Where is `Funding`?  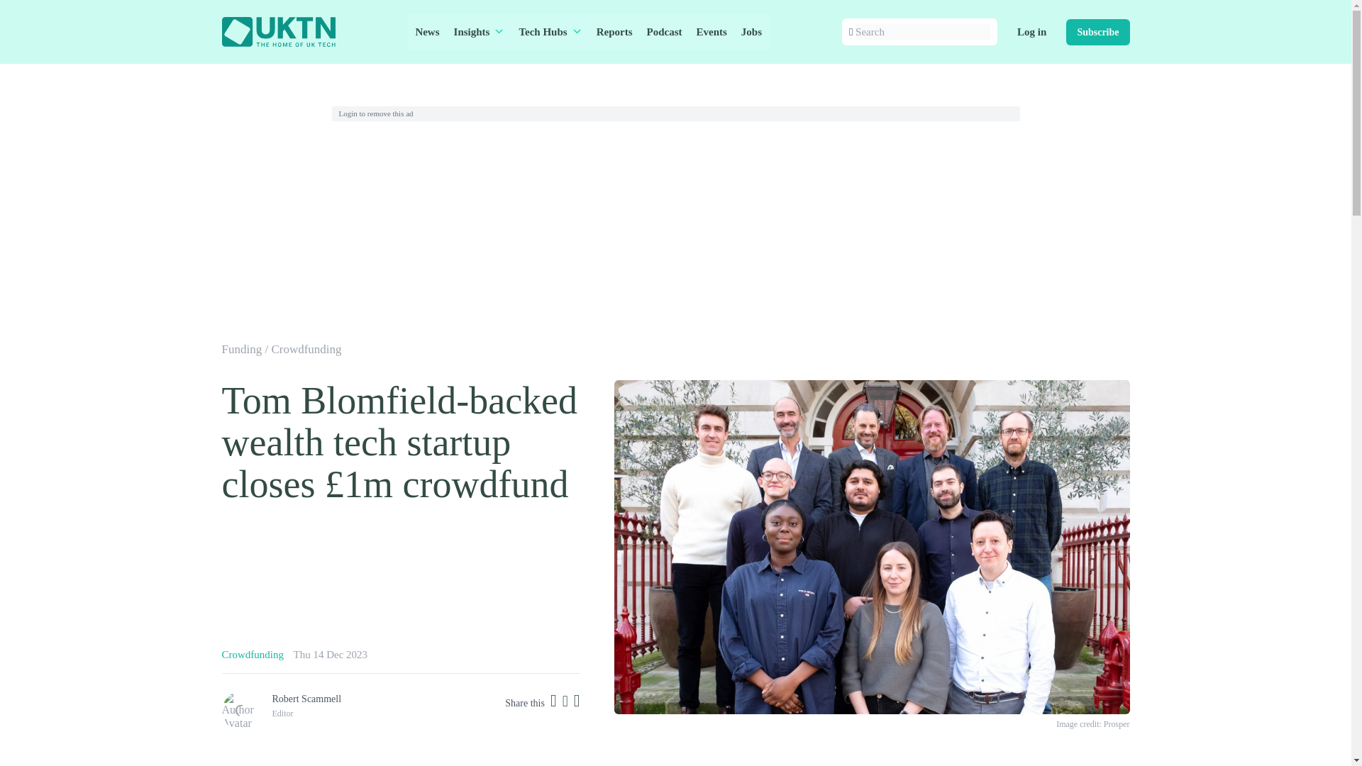
Funding is located at coordinates (241, 349).